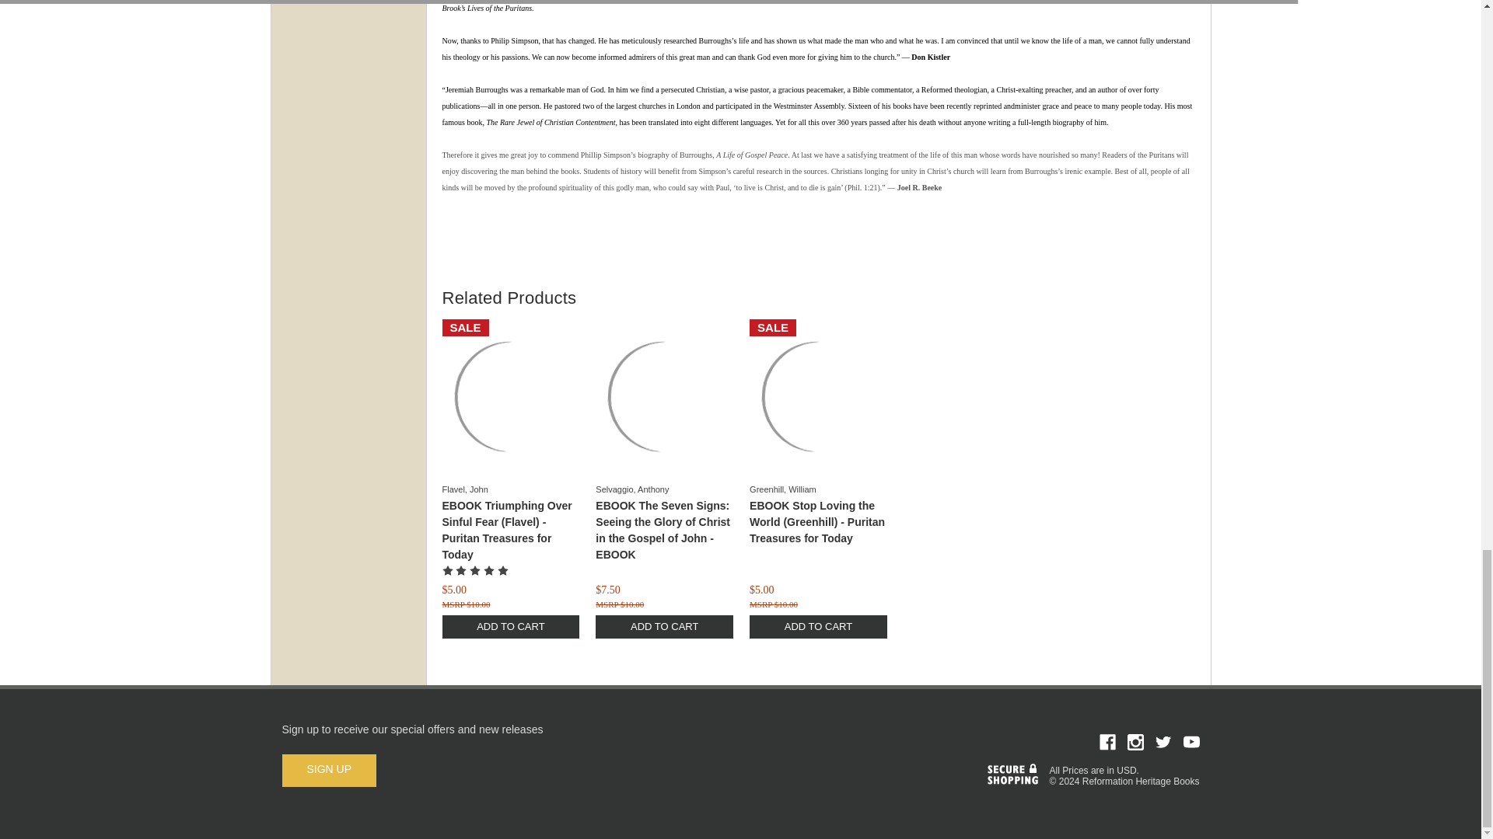 The height and width of the screenshot is (839, 1493). What do you see at coordinates (818, 626) in the screenshot?
I see `Add to Cart` at bounding box center [818, 626].